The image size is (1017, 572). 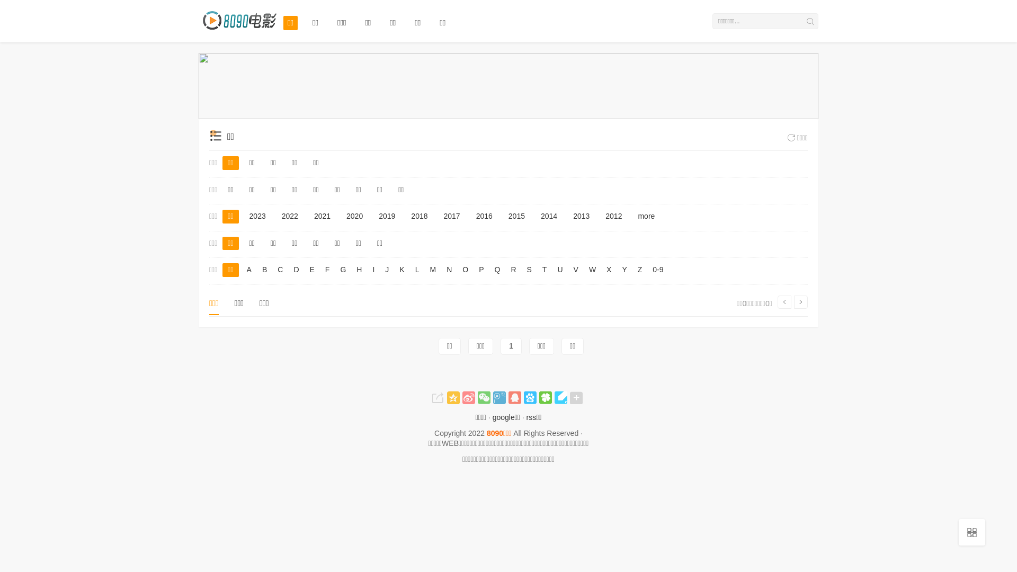 What do you see at coordinates (484, 217) in the screenshot?
I see `2016` at bounding box center [484, 217].